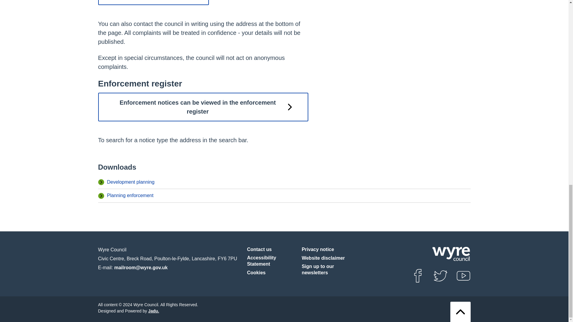  Describe the element at coordinates (323, 258) in the screenshot. I see `Website disclaimer` at that location.